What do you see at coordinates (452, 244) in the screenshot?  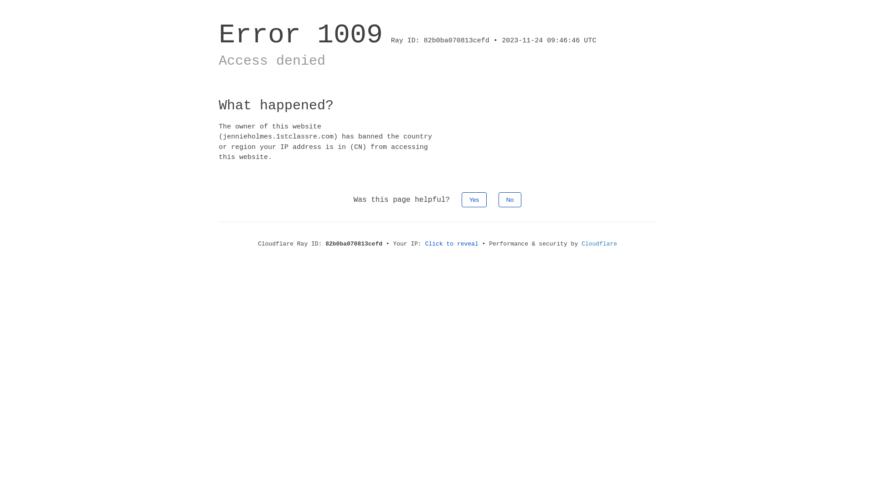 I see `Click to reveal` at bounding box center [452, 244].